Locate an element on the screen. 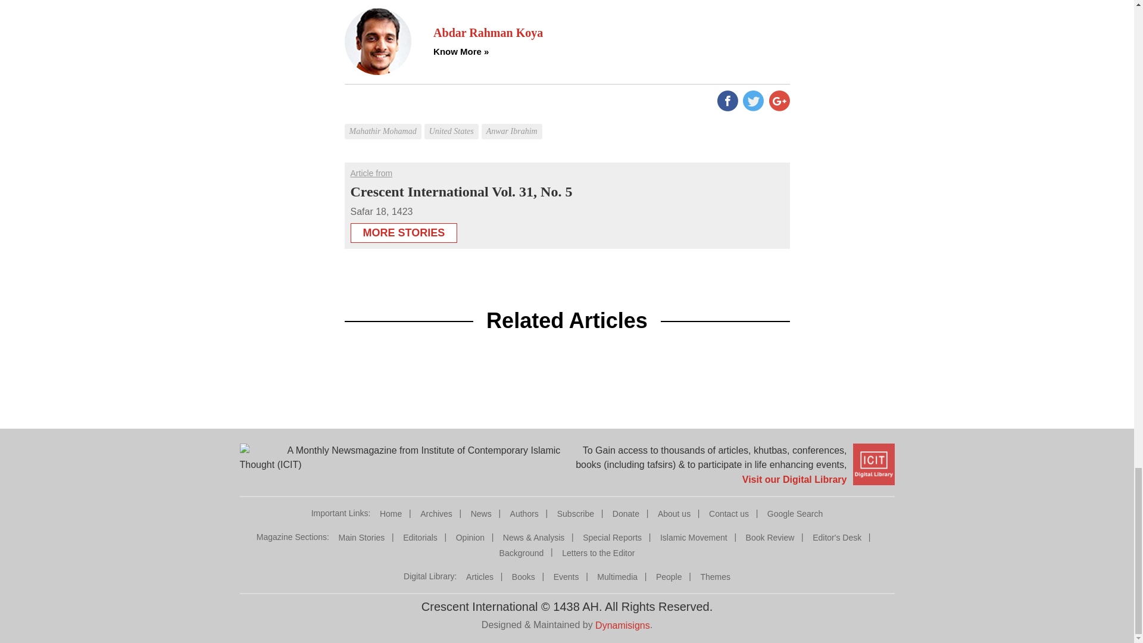 This screenshot has height=643, width=1143. United States is located at coordinates (452, 123).